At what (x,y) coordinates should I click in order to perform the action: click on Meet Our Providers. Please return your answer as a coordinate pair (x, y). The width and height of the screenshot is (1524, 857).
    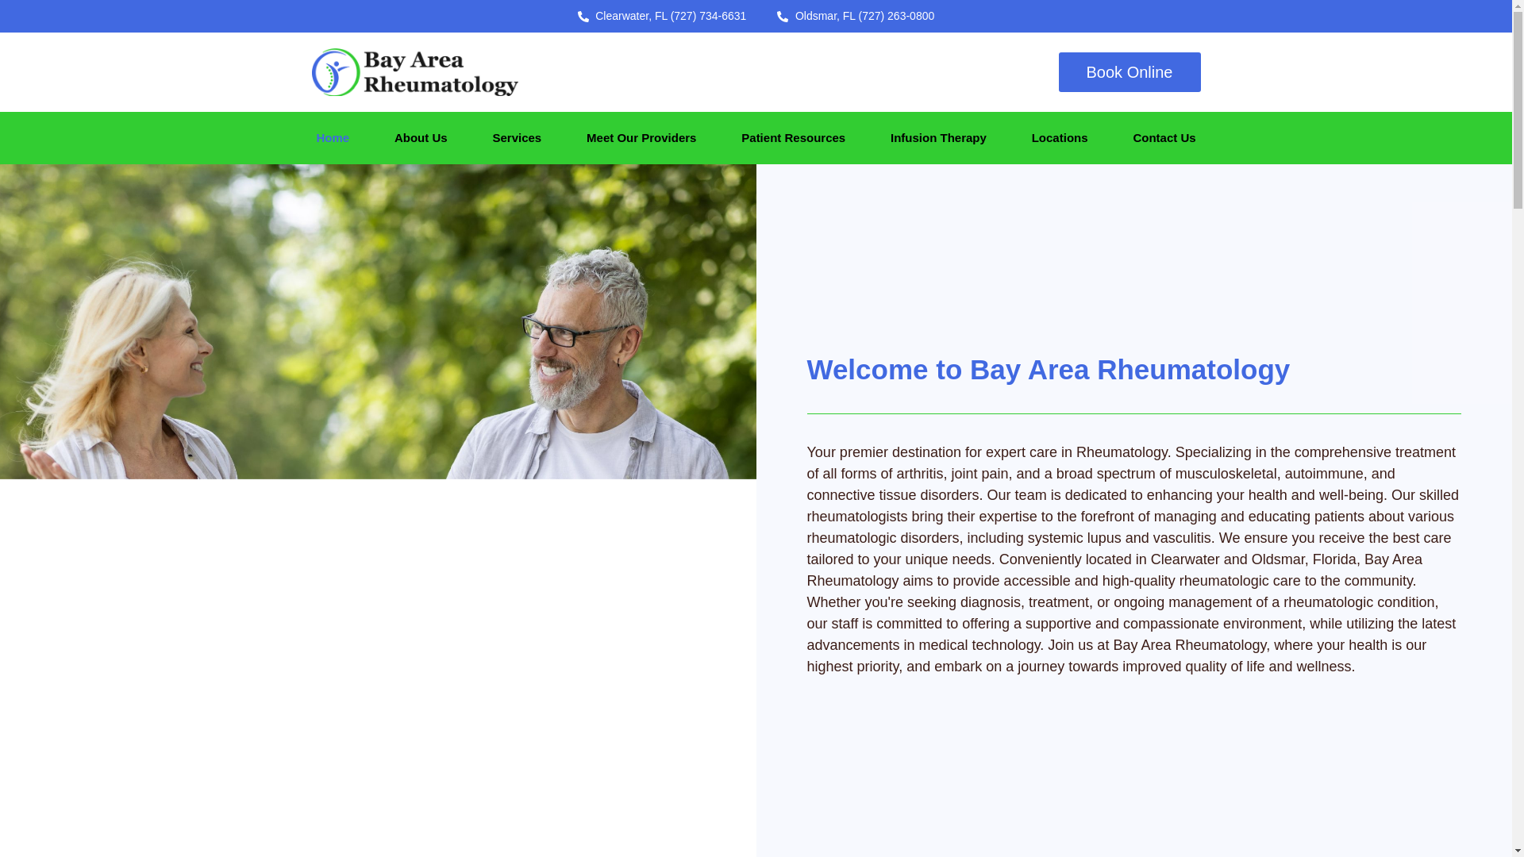
    Looking at the image, I should click on (641, 138).